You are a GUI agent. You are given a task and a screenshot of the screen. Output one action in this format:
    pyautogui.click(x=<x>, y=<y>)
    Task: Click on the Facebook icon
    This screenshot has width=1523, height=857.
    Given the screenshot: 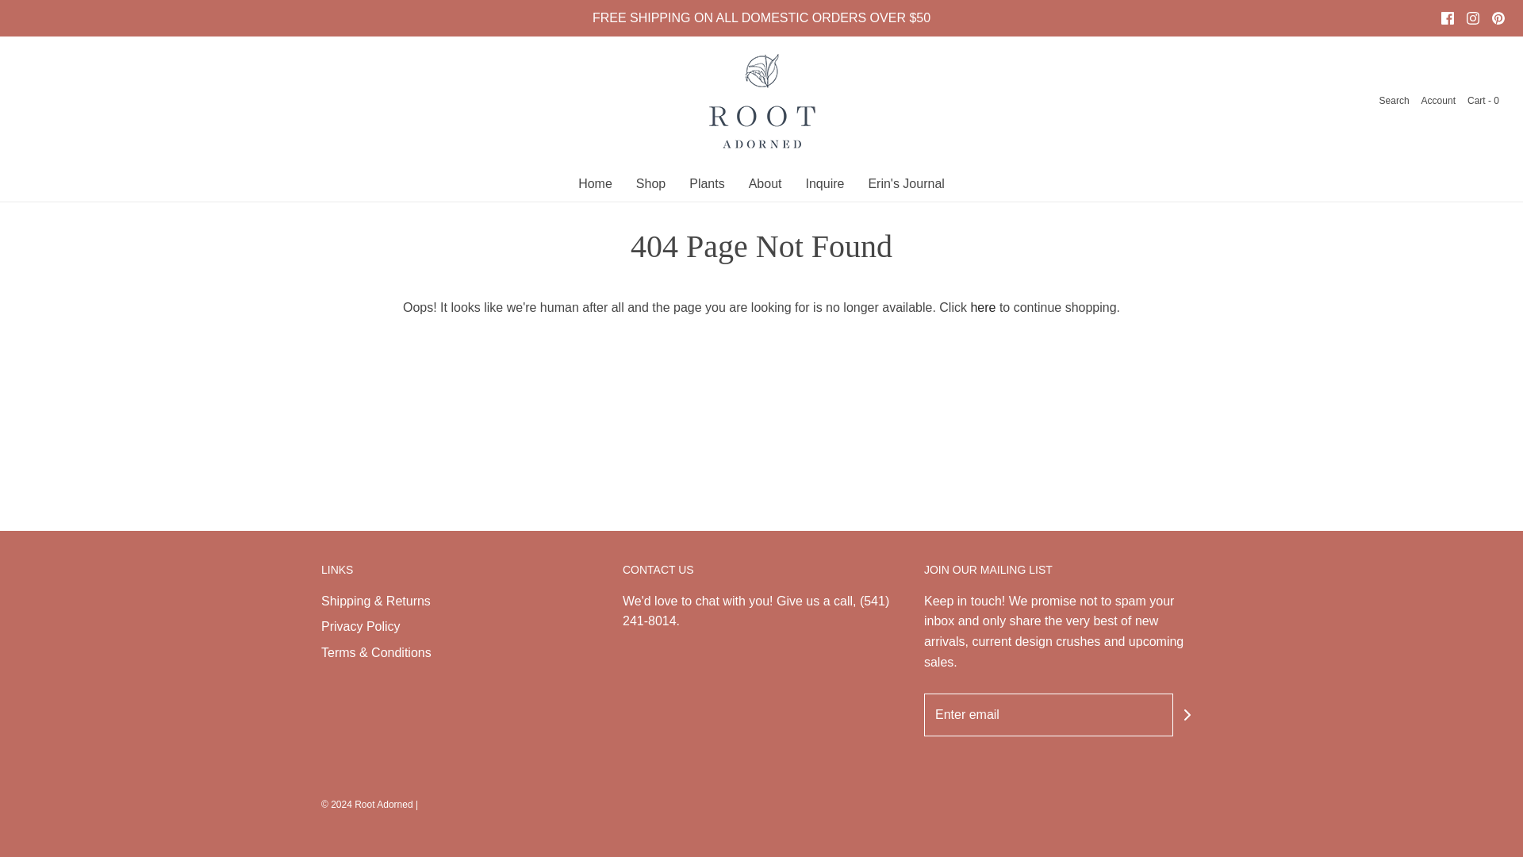 What is the action you would take?
    pyautogui.click(x=1447, y=18)
    